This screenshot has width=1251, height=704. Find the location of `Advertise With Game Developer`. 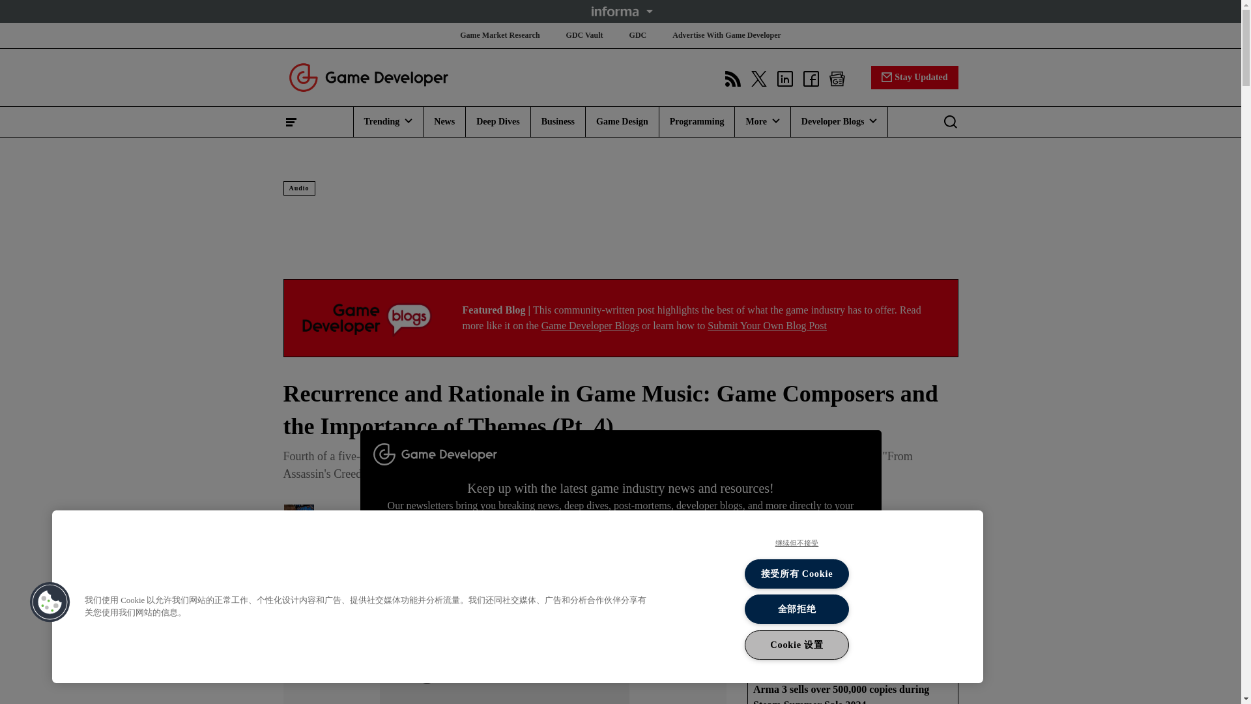

Advertise With Game Developer is located at coordinates (726, 35).